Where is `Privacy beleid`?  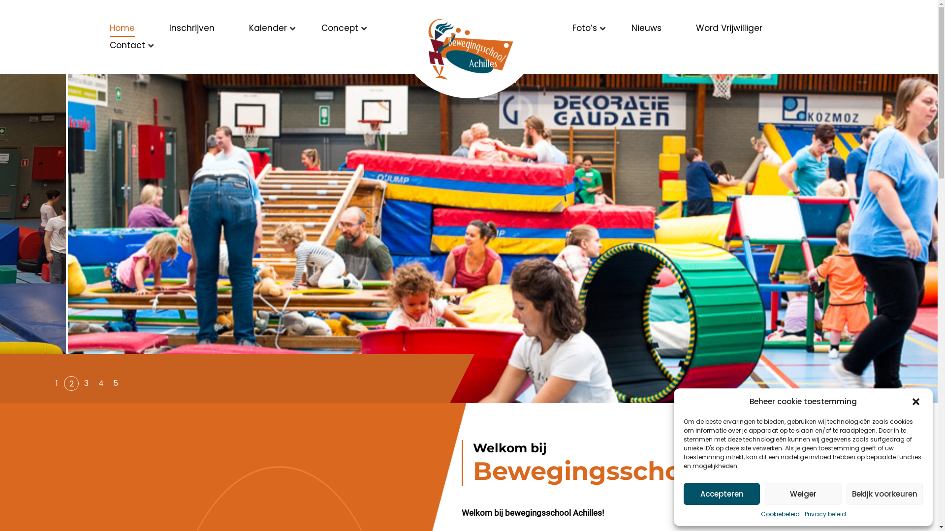
Privacy beleid is located at coordinates (825, 514).